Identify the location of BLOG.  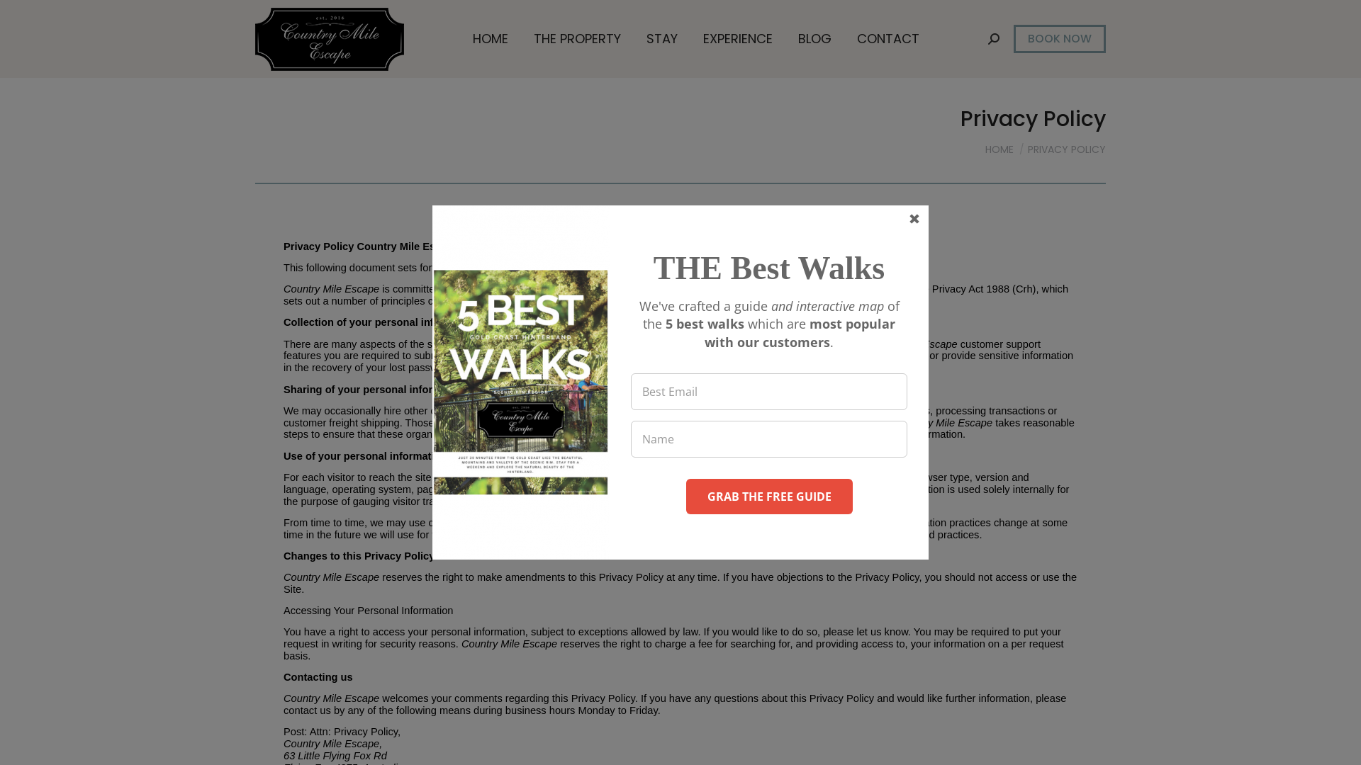
(815, 39).